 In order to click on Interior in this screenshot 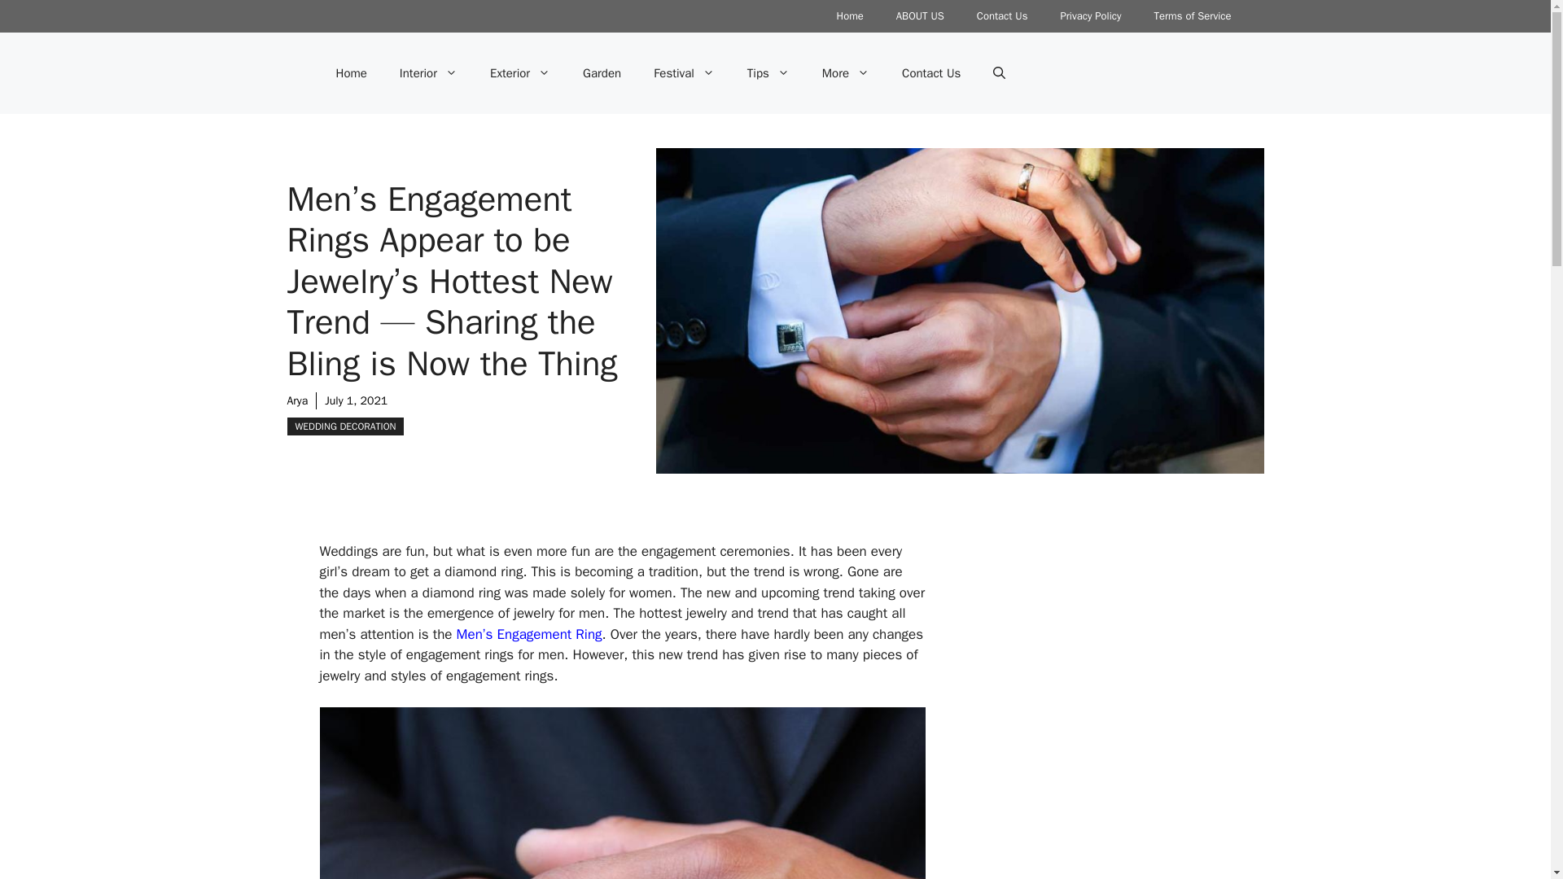, I will do `click(428, 73)`.